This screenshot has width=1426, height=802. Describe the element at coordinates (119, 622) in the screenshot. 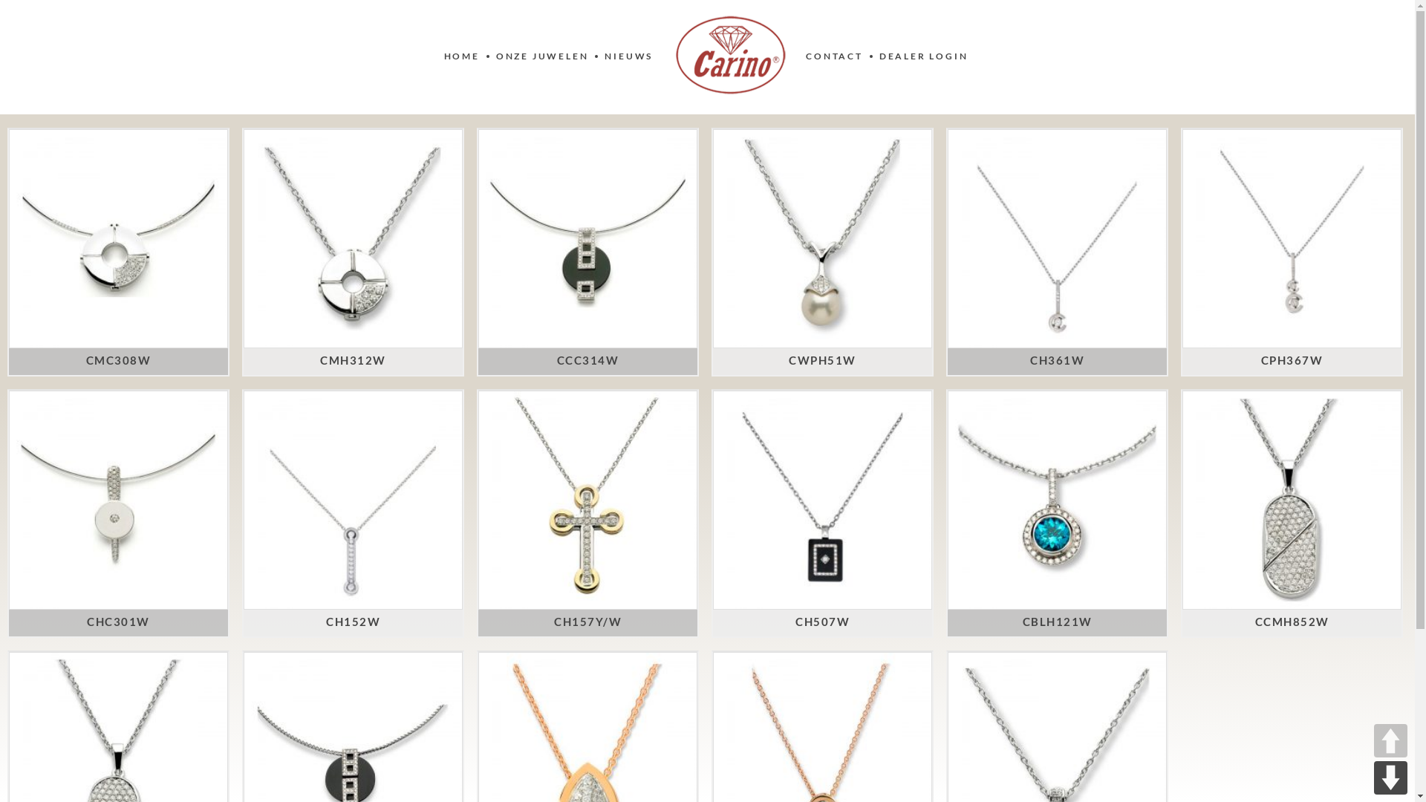

I see `CHC301W` at that location.